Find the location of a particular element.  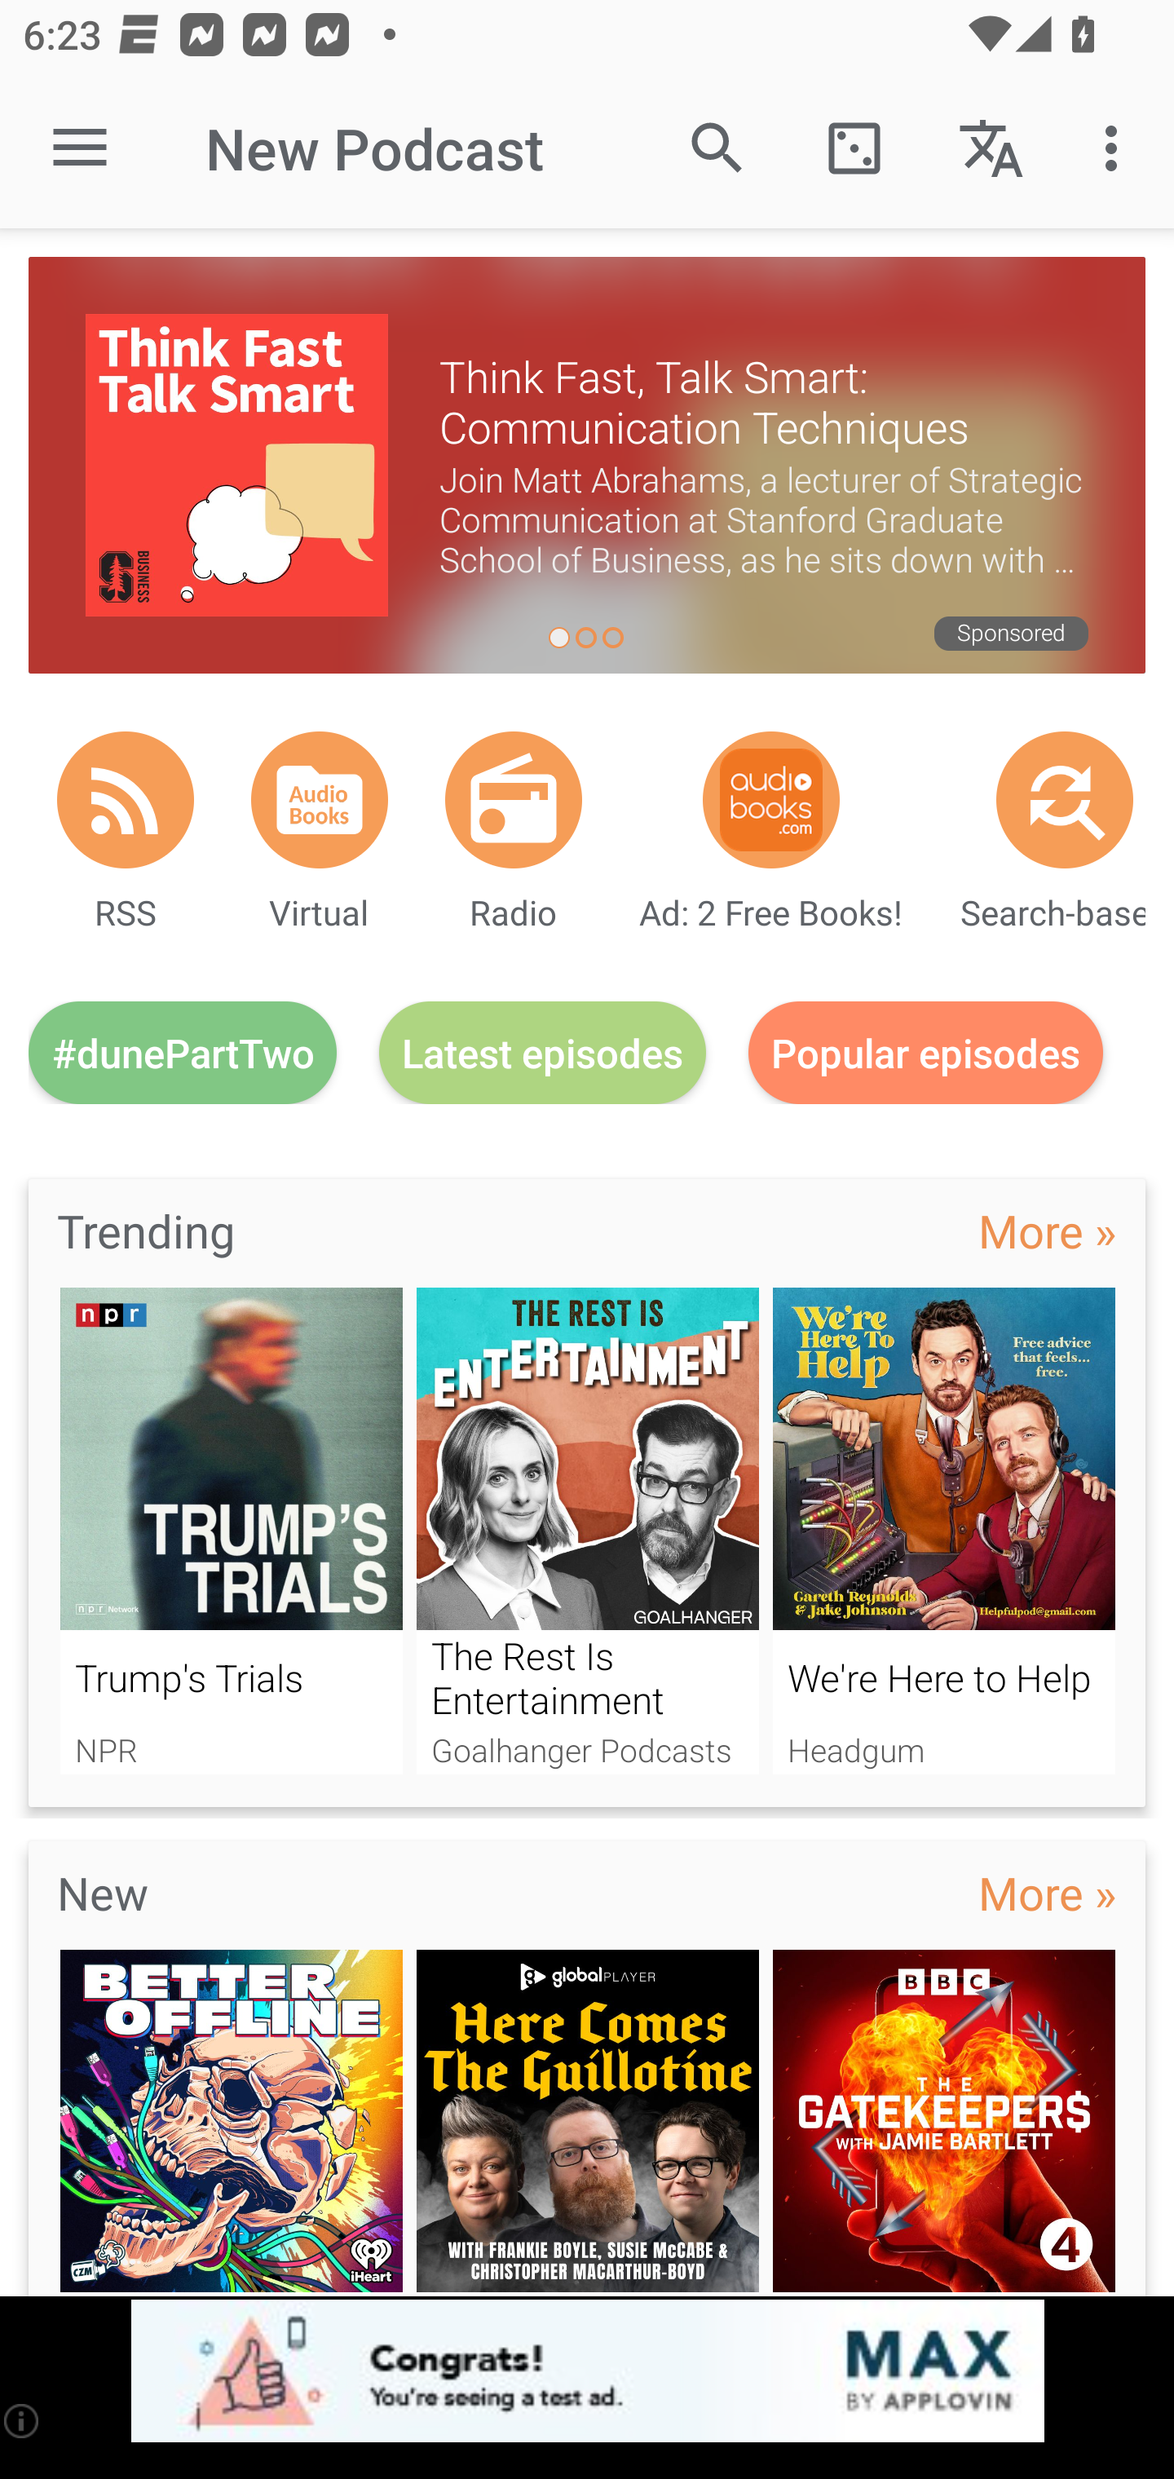

Random pick is located at coordinates (854, 148).